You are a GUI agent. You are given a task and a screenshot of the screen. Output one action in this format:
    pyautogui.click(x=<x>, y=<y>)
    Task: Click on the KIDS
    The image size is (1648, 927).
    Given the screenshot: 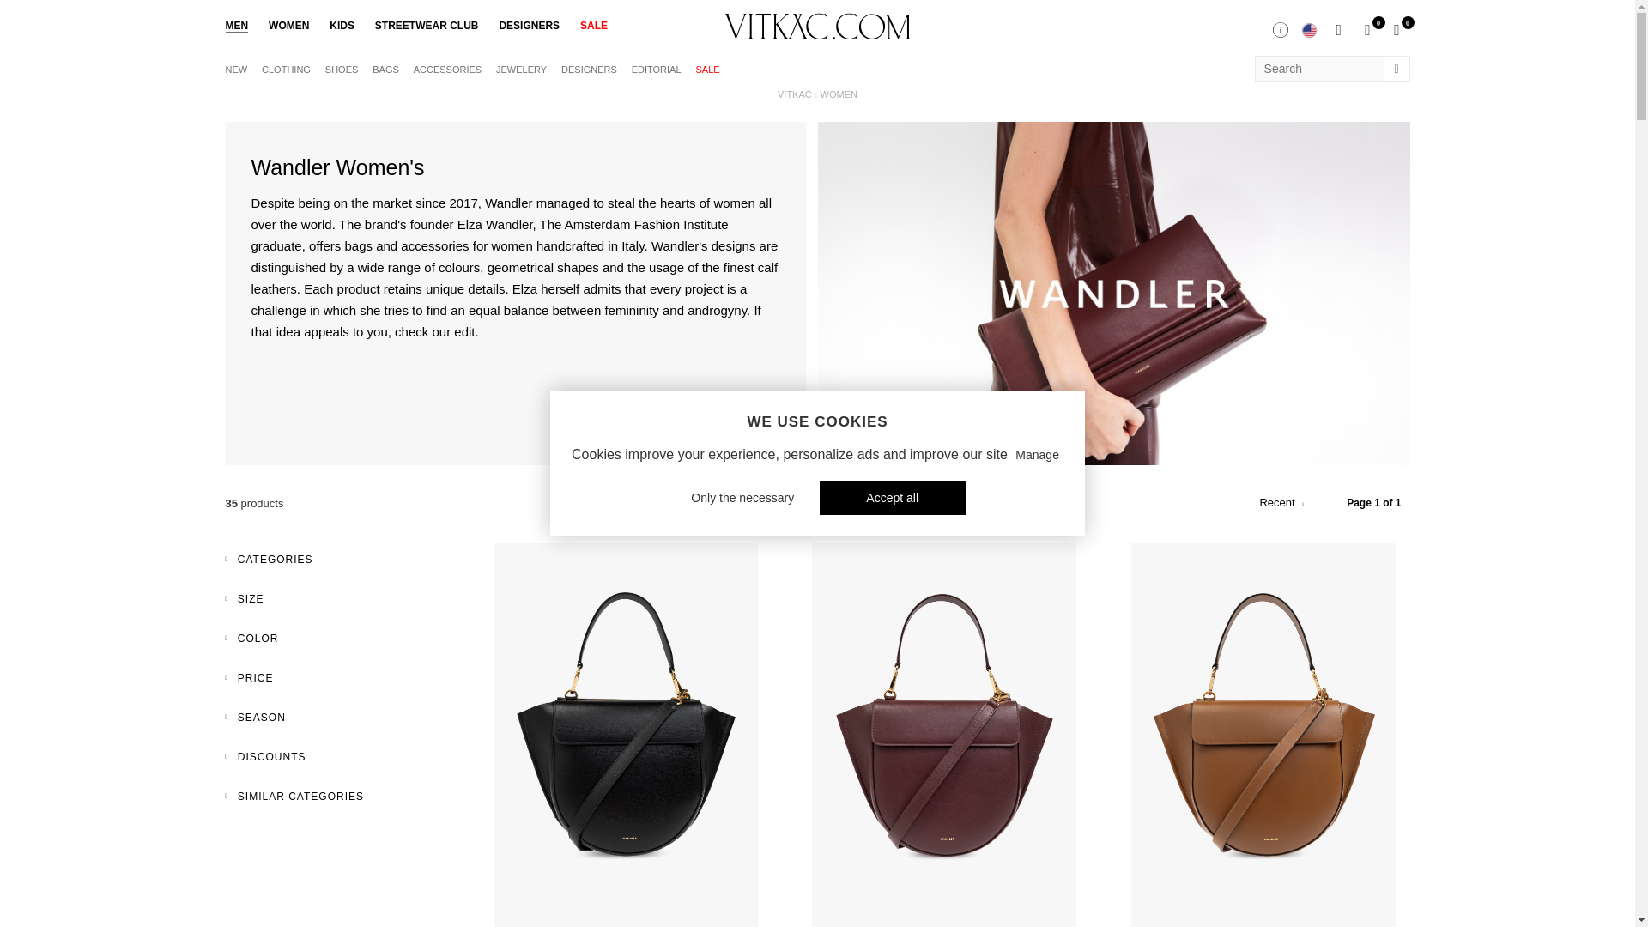 What is the action you would take?
    pyautogui.click(x=342, y=26)
    